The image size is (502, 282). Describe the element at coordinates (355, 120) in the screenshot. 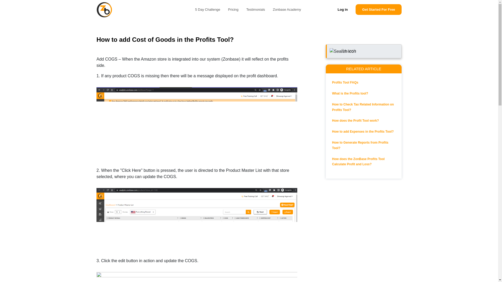

I see `How does the Profit Tool work?` at that location.